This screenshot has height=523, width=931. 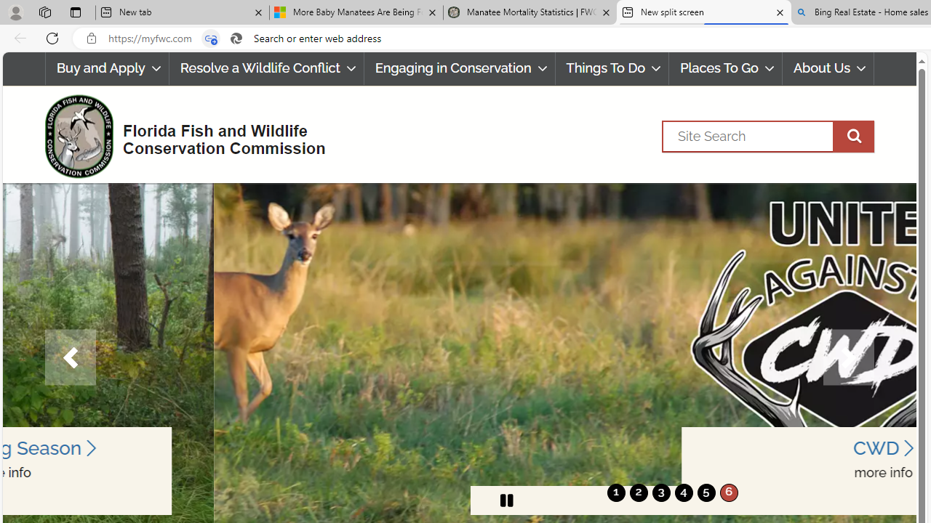 What do you see at coordinates (459, 68) in the screenshot?
I see `Engaging in Conservation` at bounding box center [459, 68].